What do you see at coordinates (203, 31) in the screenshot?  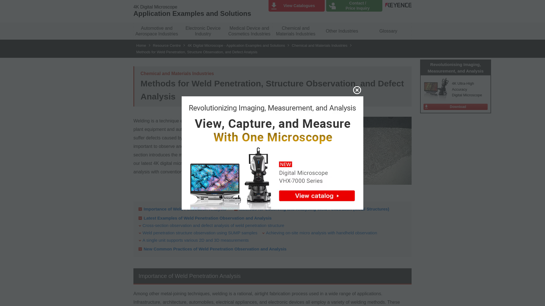 I see `Electronic Device Industry` at bounding box center [203, 31].